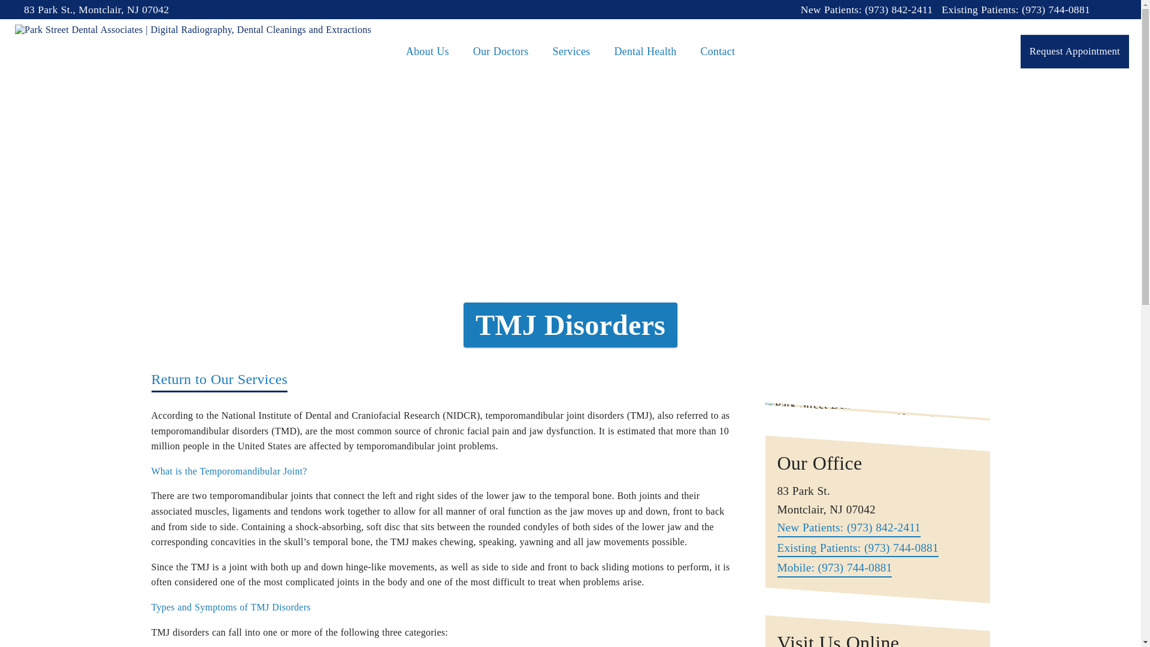 This screenshot has height=647, width=1150. Describe the element at coordinates (1075, 52) in the screenshot. I see `Request Appointment` at that location.